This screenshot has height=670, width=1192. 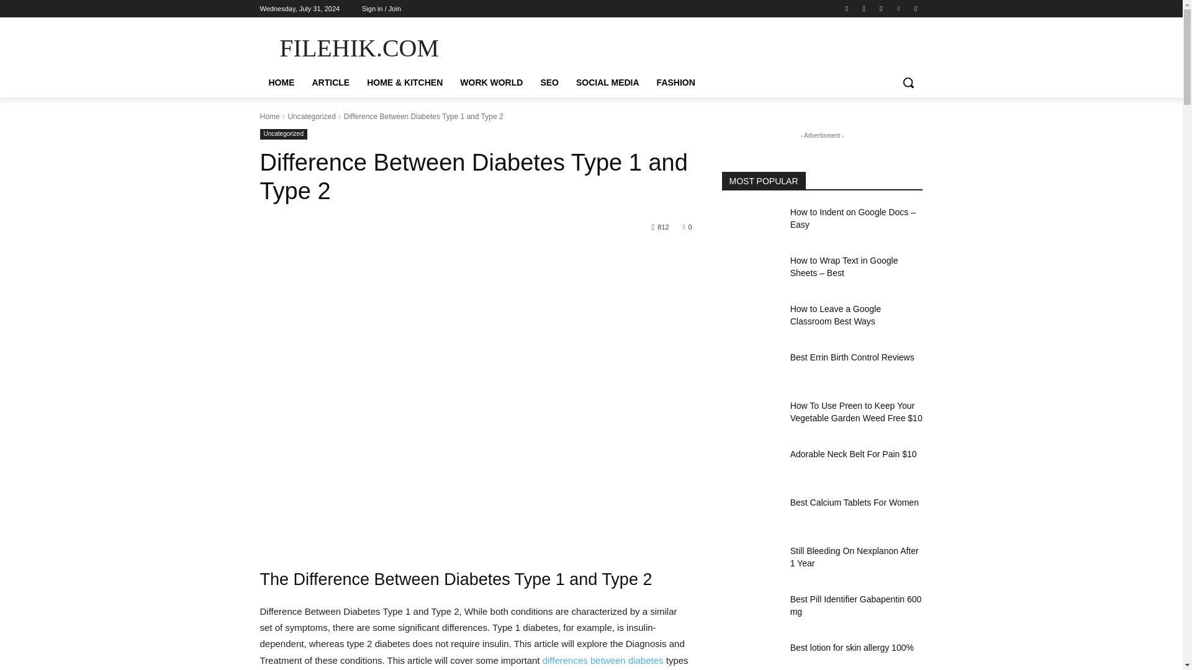 I want to click on Youtube, so click(x=915, y=8).